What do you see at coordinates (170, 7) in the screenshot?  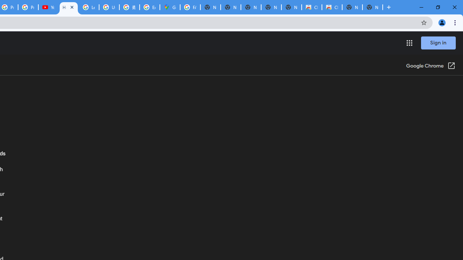 I see `Google Maps` at bounding box center [170, 7].